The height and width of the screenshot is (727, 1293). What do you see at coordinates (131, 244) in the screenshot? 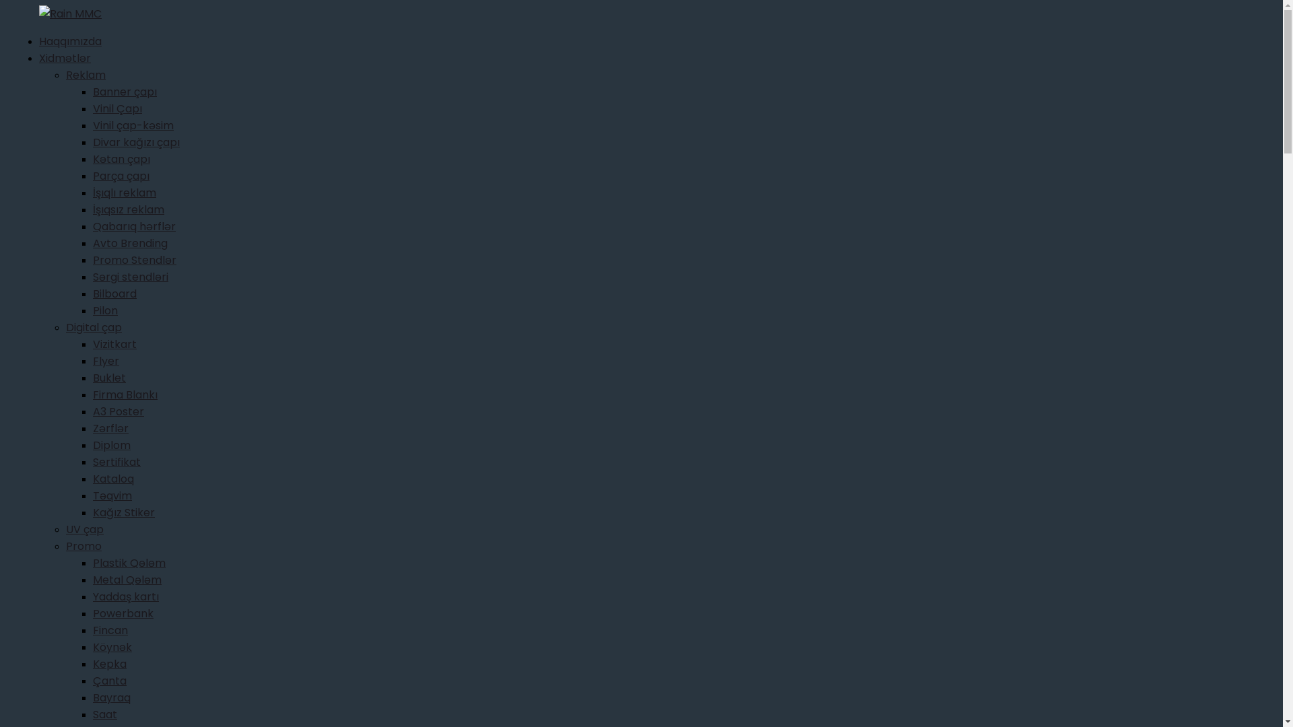
I see `Avto Brending` at bounding box center [131, 244].